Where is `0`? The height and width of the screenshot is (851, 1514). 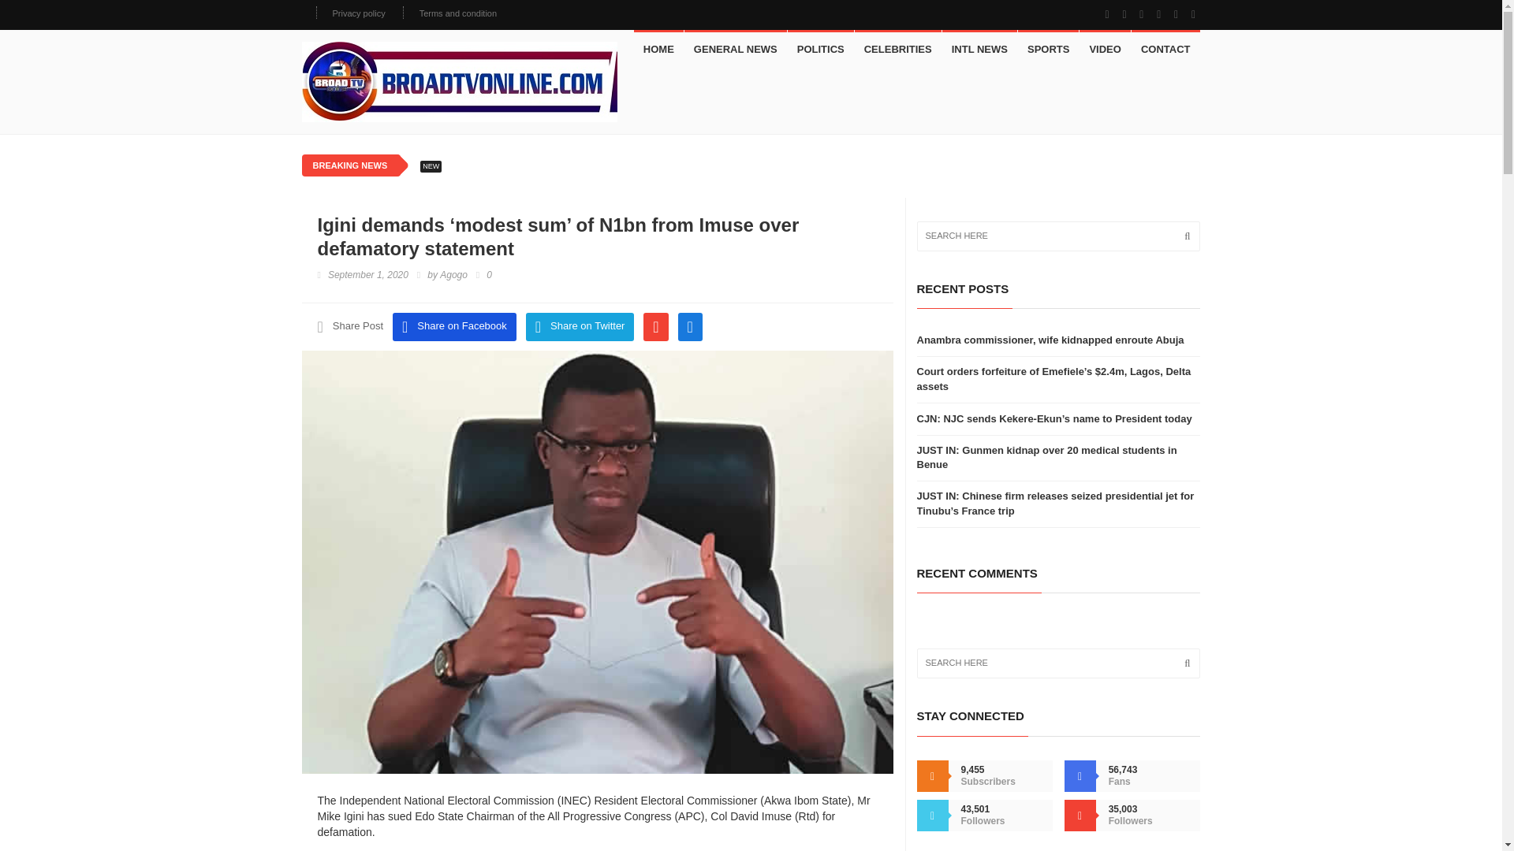 0 is located at coordinates (484, 275).